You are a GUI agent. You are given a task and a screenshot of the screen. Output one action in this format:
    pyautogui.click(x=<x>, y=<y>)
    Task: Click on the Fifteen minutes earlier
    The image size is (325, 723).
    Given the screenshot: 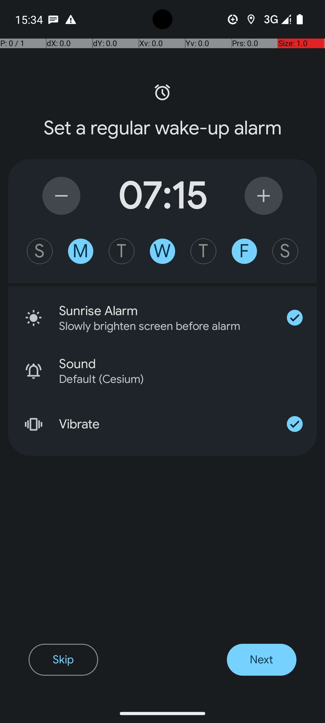 What is the action you would take?
    pyautogui.click(x=61, y=196)
    